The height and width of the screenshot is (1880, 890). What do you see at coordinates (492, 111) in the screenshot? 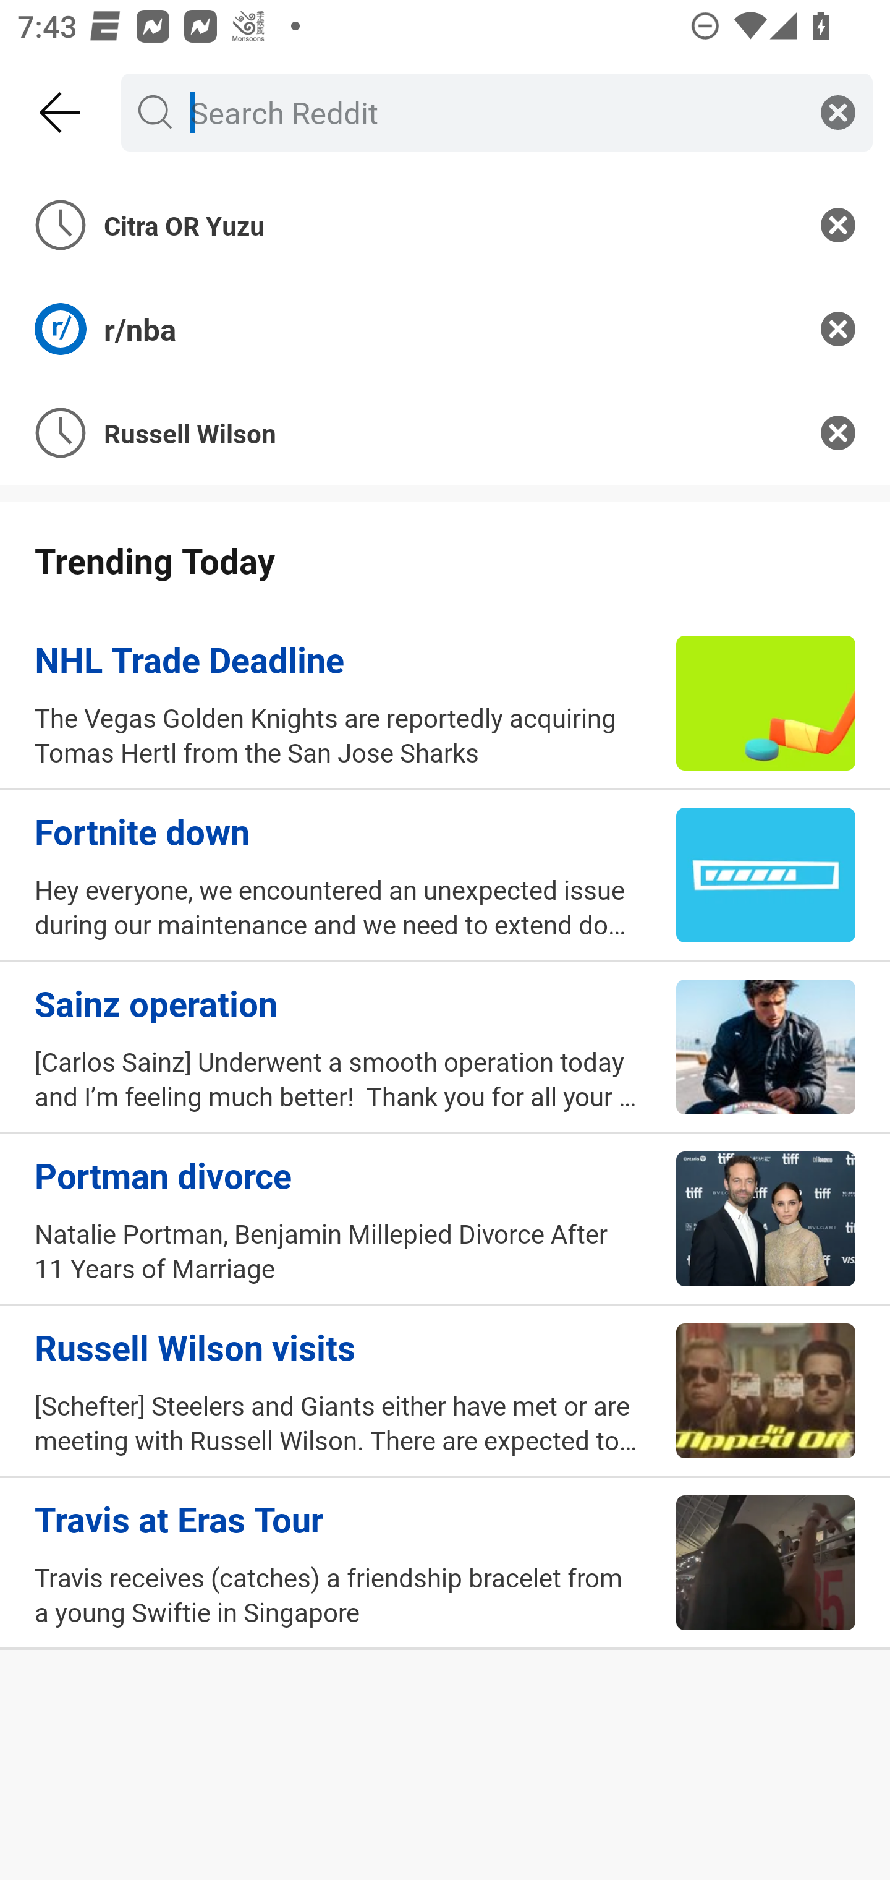
I see `Search Reddit` at bounding box center [492, 111].